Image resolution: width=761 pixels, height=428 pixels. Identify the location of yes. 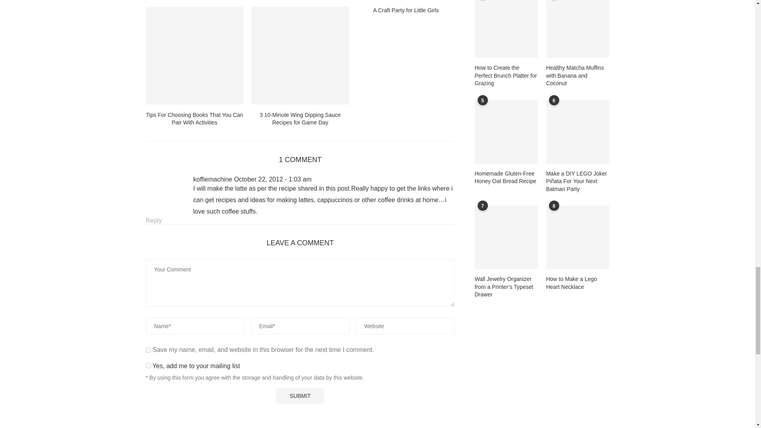
(148, 350).